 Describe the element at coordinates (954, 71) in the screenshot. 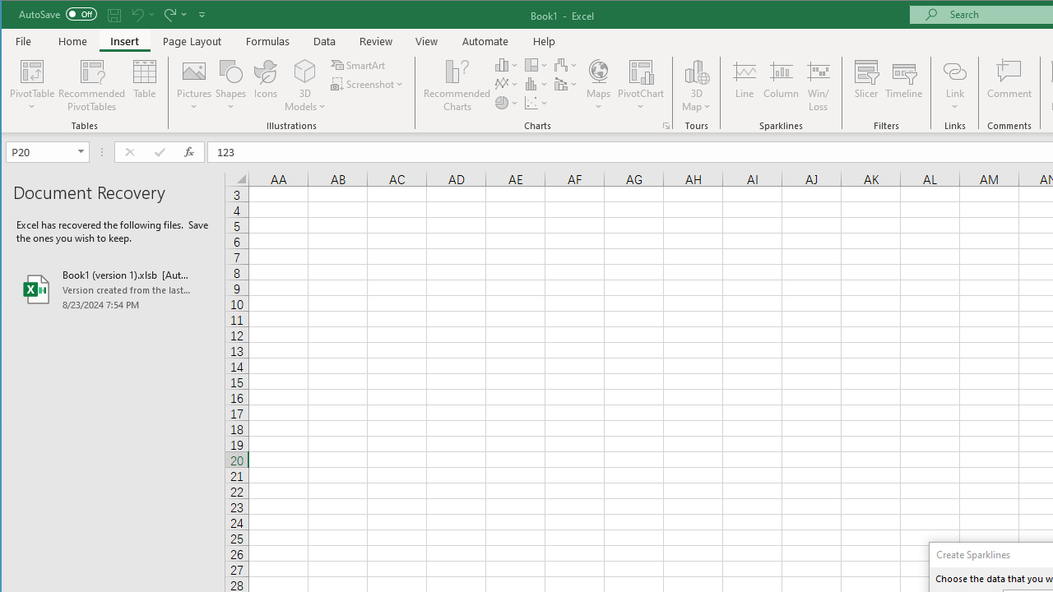

I see `Link` at that location.